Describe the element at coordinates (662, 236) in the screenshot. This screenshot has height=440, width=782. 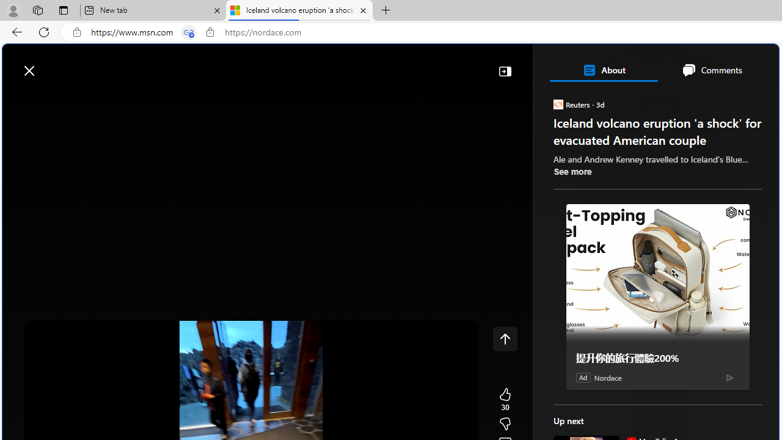
I see `Love dogs? We do, too.` at that location.